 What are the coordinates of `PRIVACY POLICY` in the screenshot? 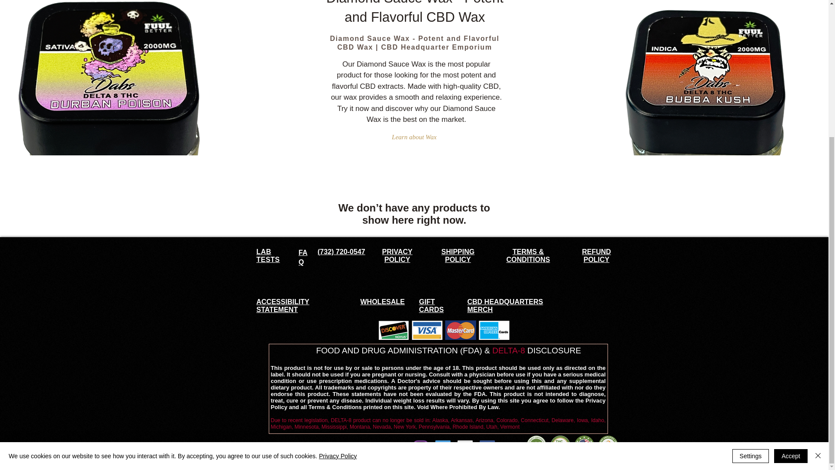 It's located at (397, 255).